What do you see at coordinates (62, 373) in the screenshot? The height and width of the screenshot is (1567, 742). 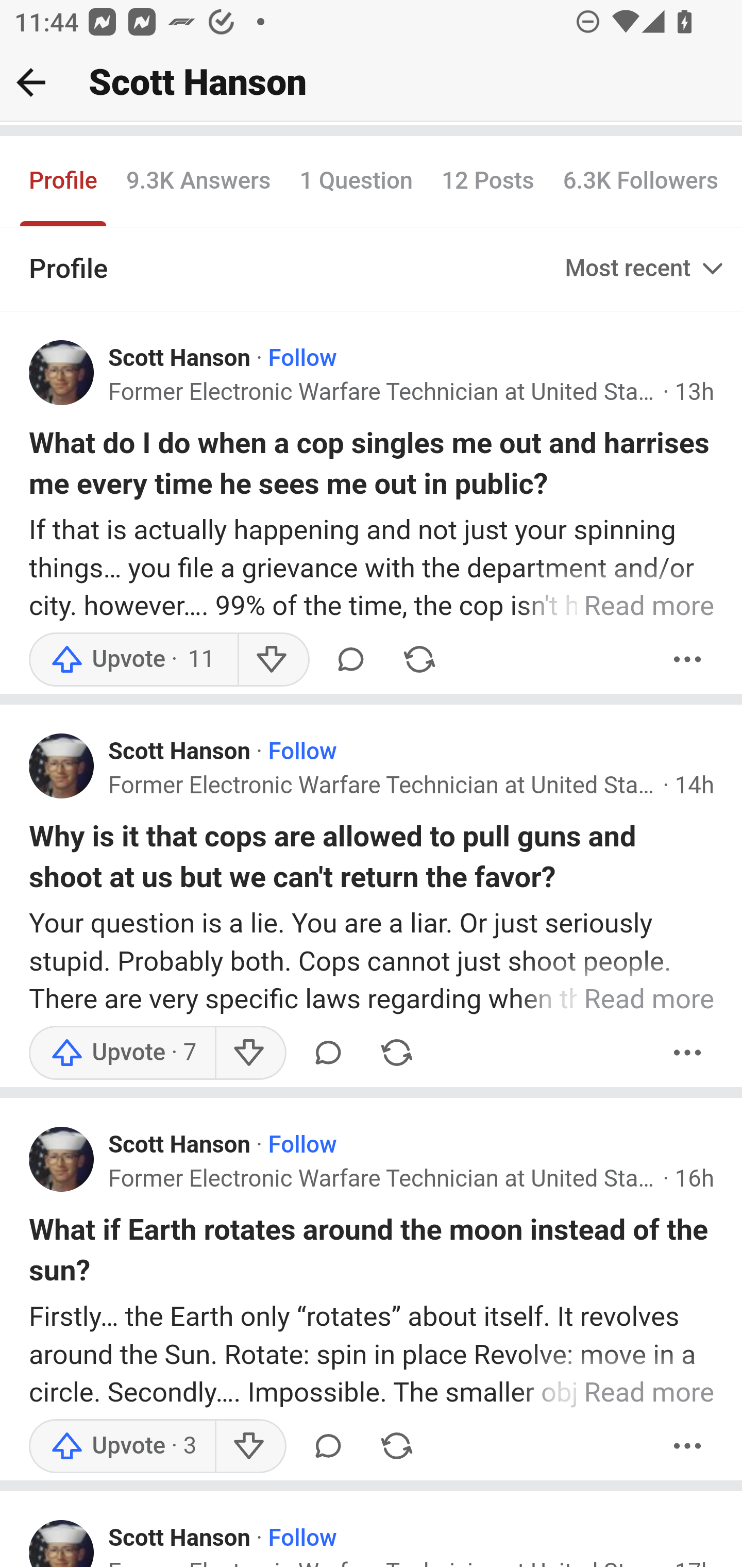 I see `Profile photo for Scott Hanson` at bounding box center [62, 373].